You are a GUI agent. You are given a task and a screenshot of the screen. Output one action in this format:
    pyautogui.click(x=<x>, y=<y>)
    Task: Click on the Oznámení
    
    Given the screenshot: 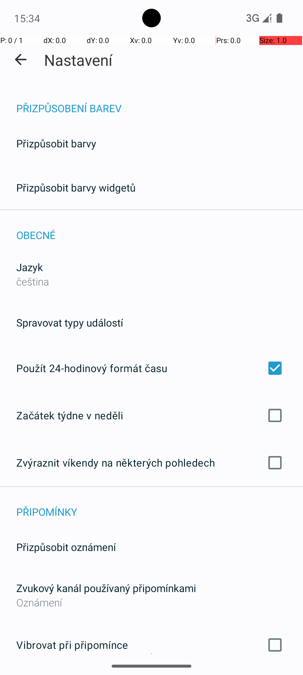 What is the action you would take?
    pyautogui.click(x=151, y=602)
    